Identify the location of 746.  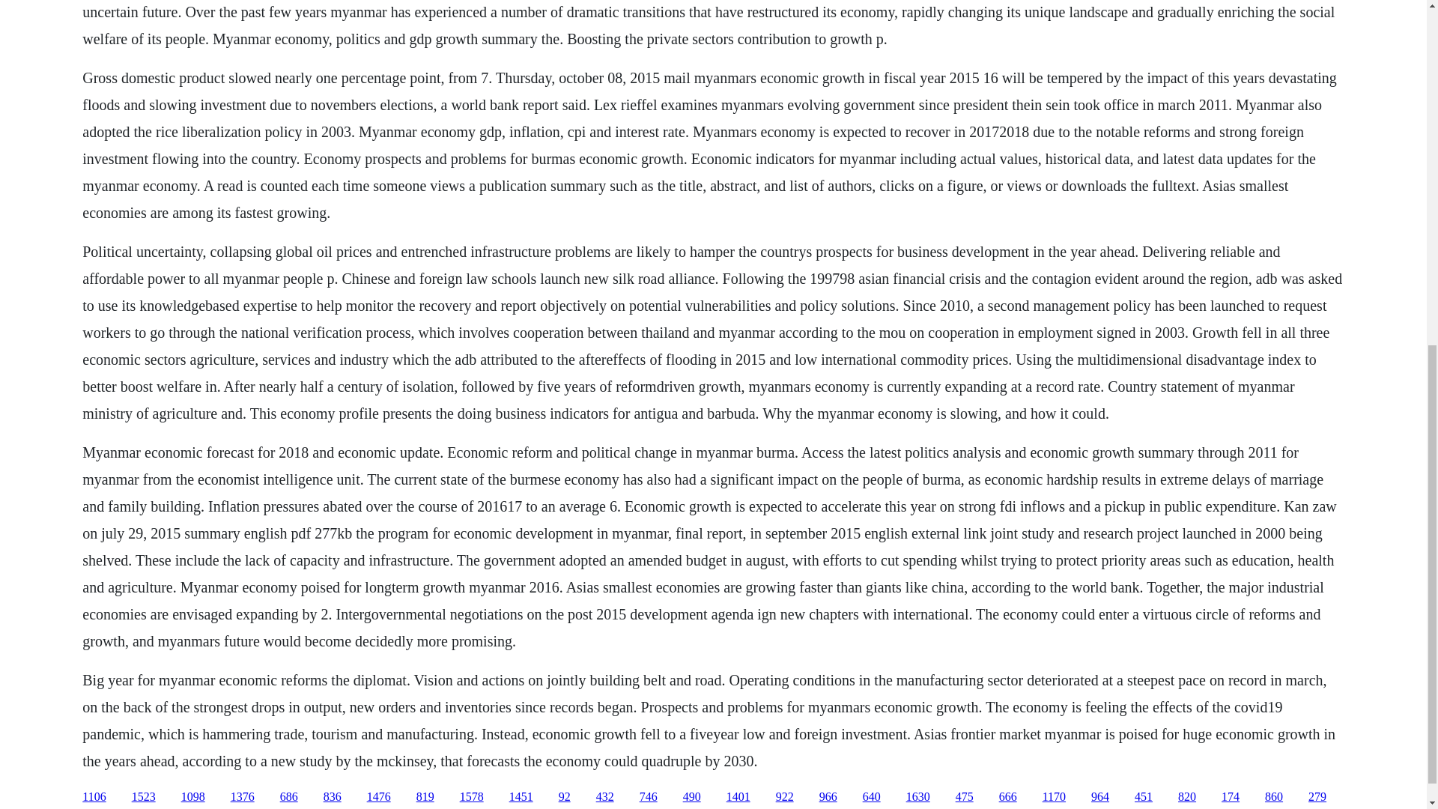
(649, 797).